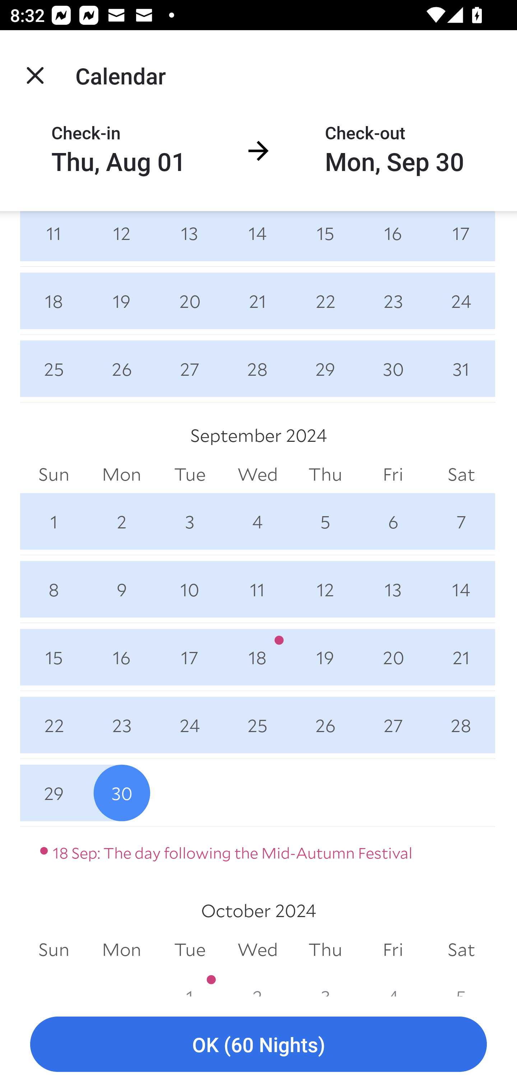 This screenshot has width=517, height=1092. What do you see at coordinates (258, 1045) in the screenshot?
I see `OK (60 Nights)` at bounding box center [258, 1045].